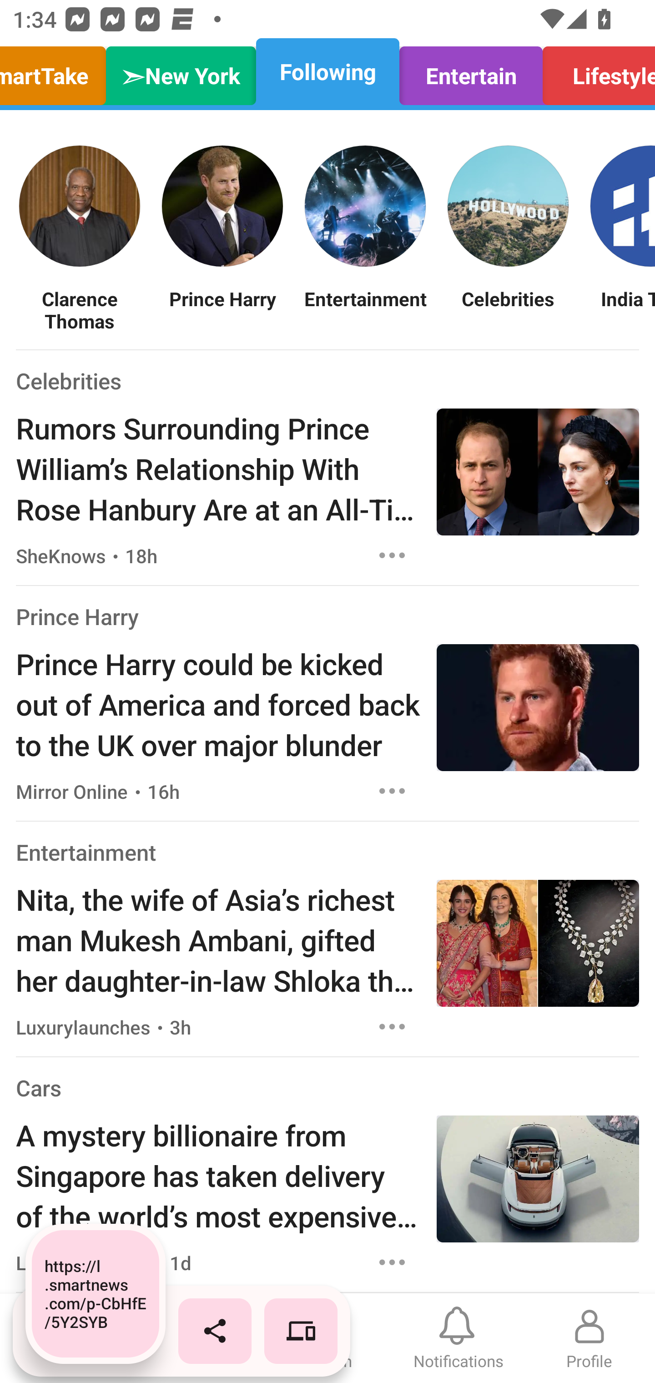 The image size is (655, 1383). I want to click on Cars, so click(38, 1087).